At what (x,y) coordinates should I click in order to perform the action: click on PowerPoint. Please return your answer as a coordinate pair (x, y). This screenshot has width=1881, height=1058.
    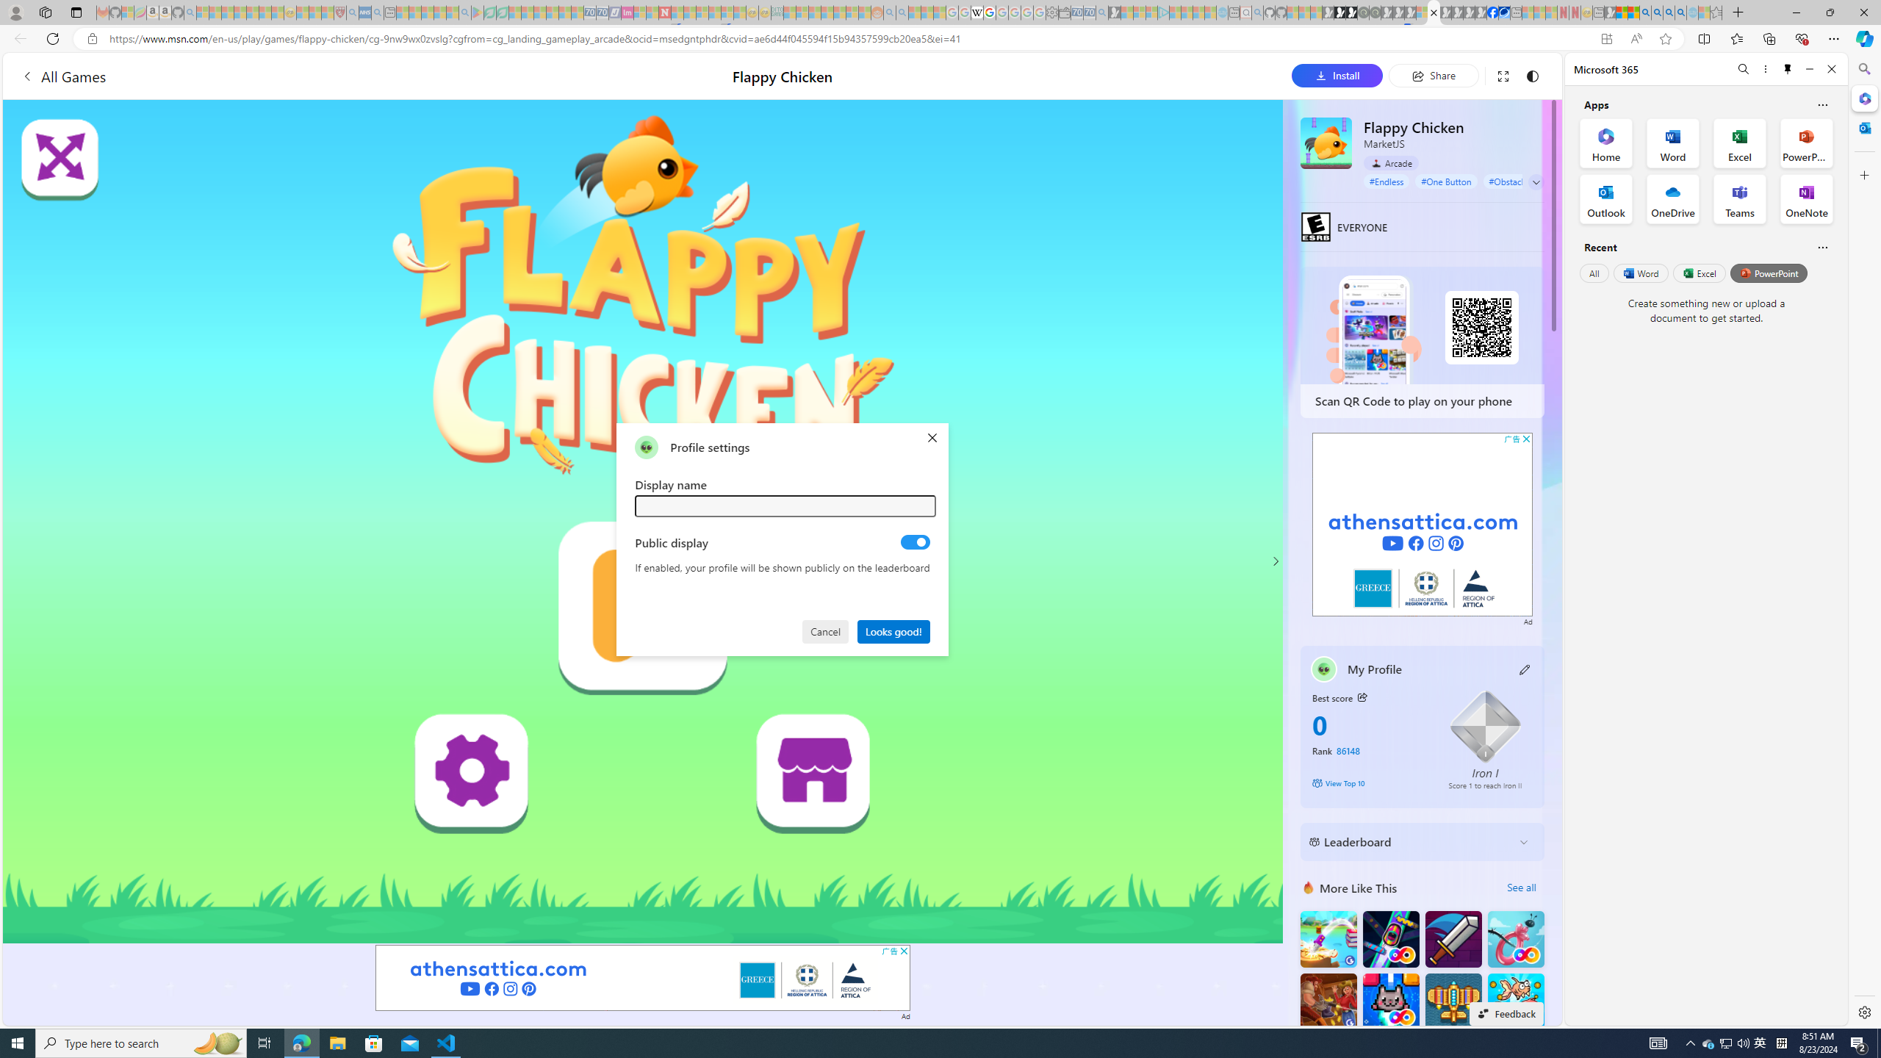
    Looking at the image, I should click on (1769, 273).